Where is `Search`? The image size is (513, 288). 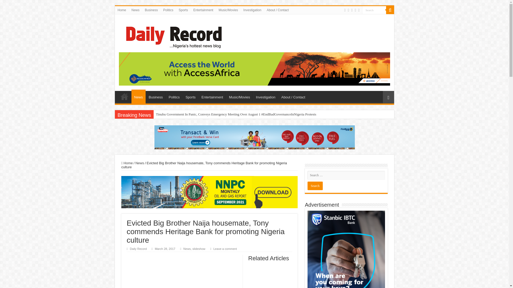 Search is located at coordinates (374, 10).